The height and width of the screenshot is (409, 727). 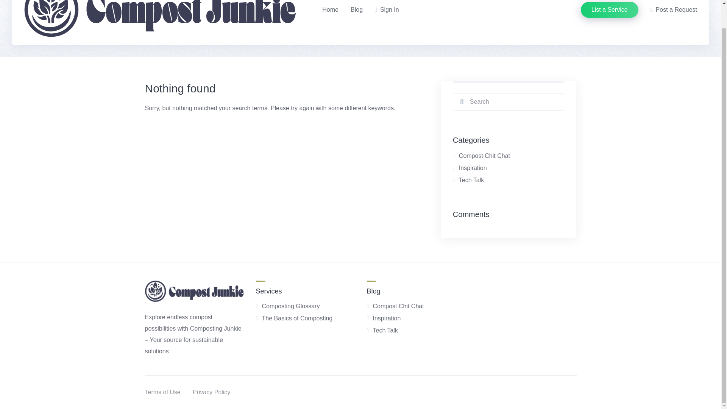 I want to click on Tech Talk, so click(x=385, y=330).